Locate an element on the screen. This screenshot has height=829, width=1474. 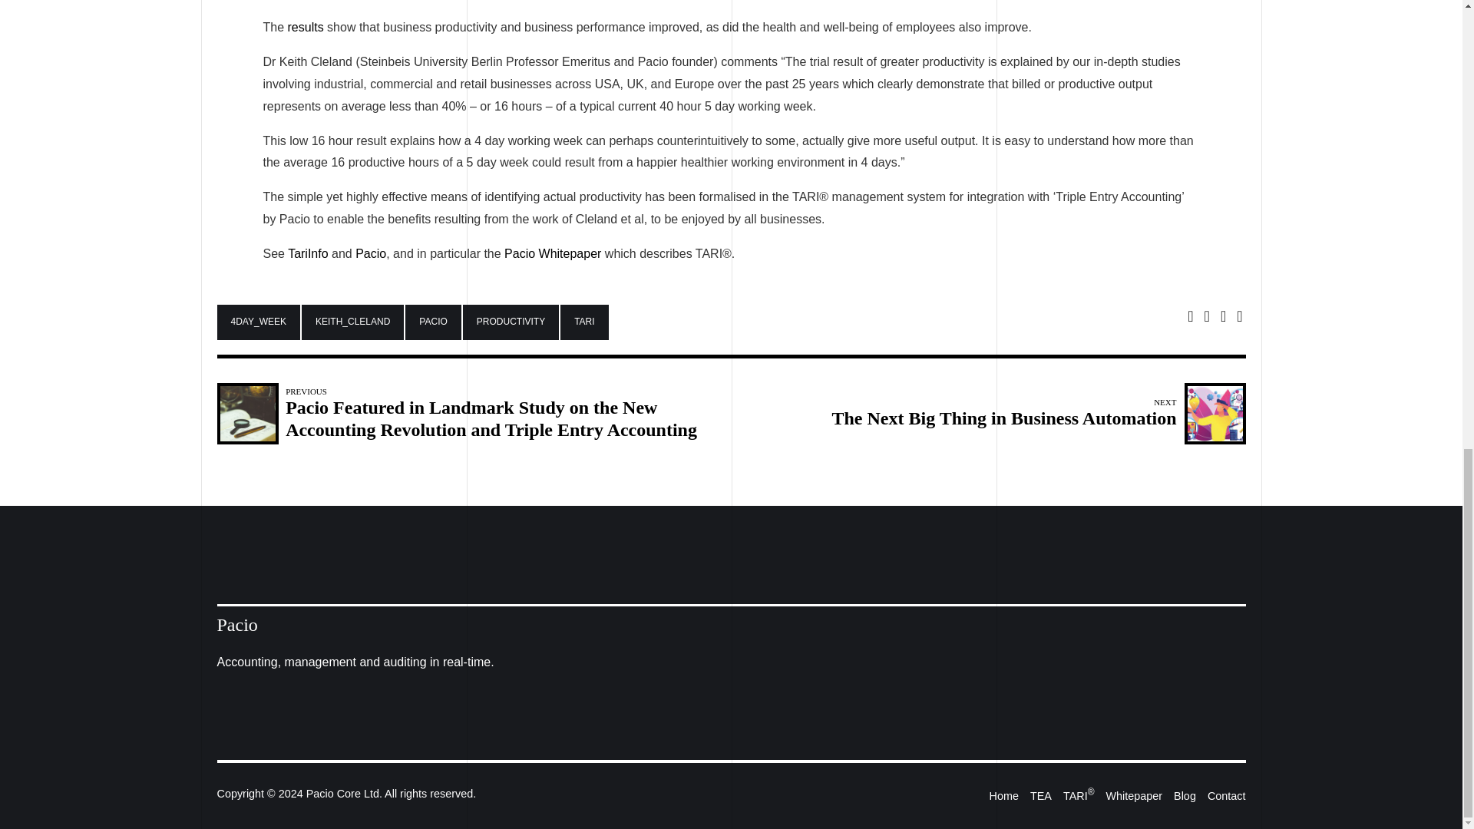
Home is located at coordinates (1003, 796).